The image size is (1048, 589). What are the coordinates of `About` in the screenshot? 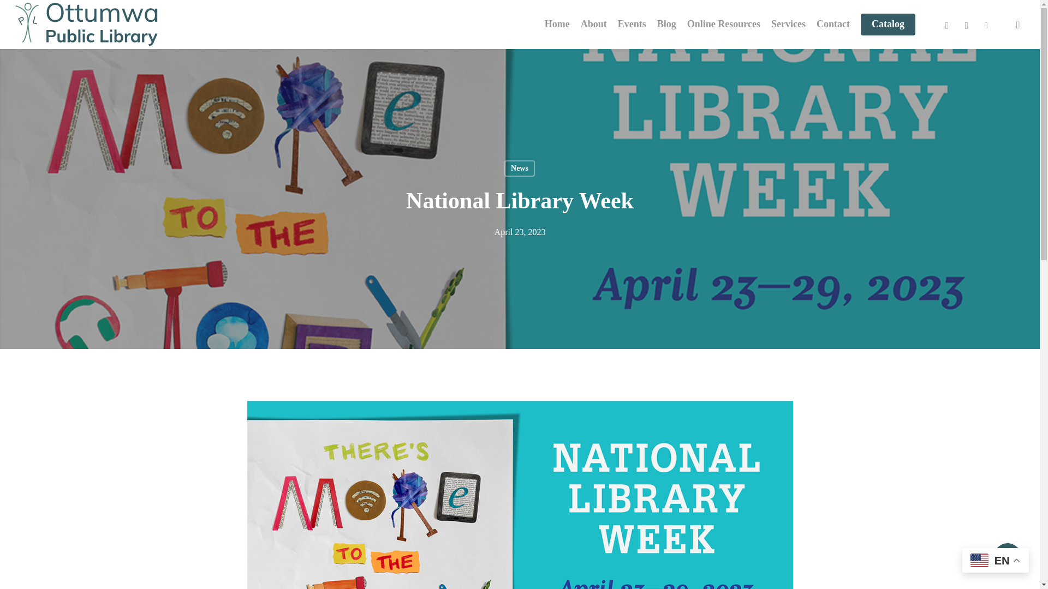 It's located at (593, 24).